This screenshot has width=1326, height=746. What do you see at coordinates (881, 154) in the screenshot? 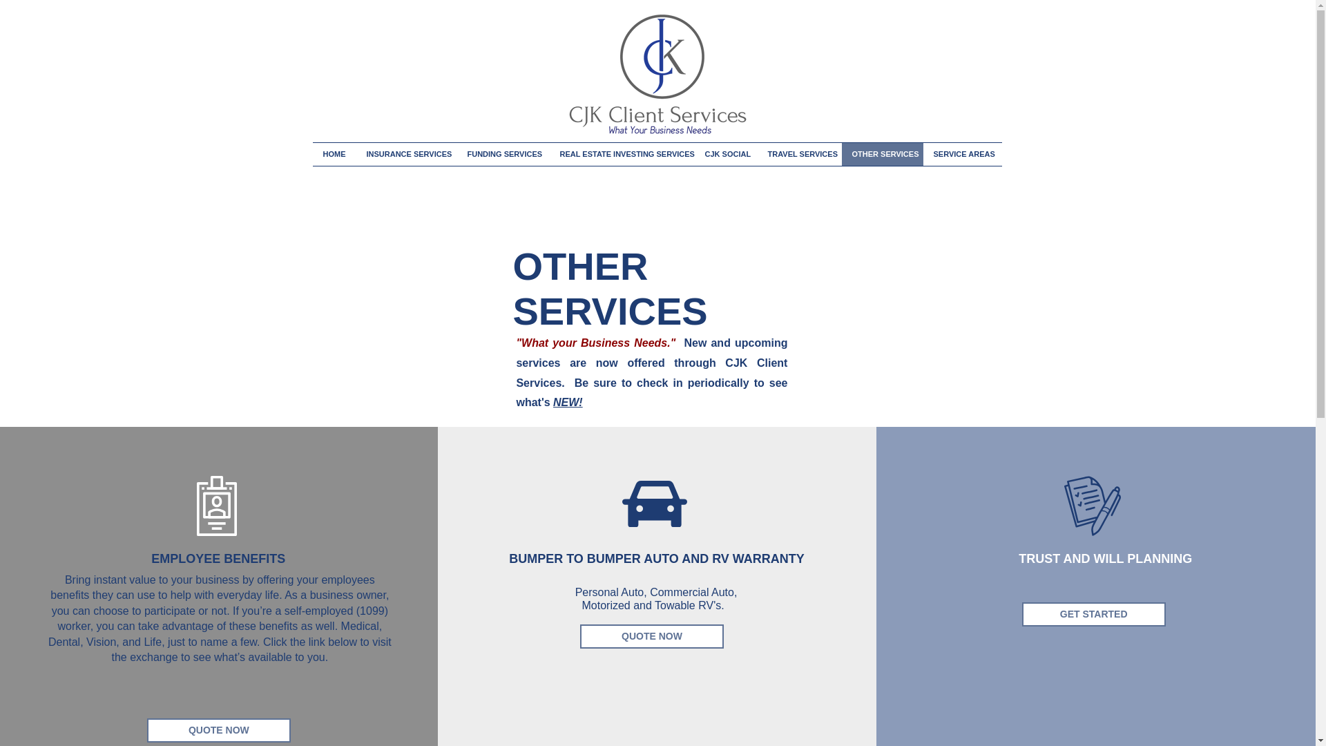
I see `OTHER SERVICES` at bounding box center [881, 154].